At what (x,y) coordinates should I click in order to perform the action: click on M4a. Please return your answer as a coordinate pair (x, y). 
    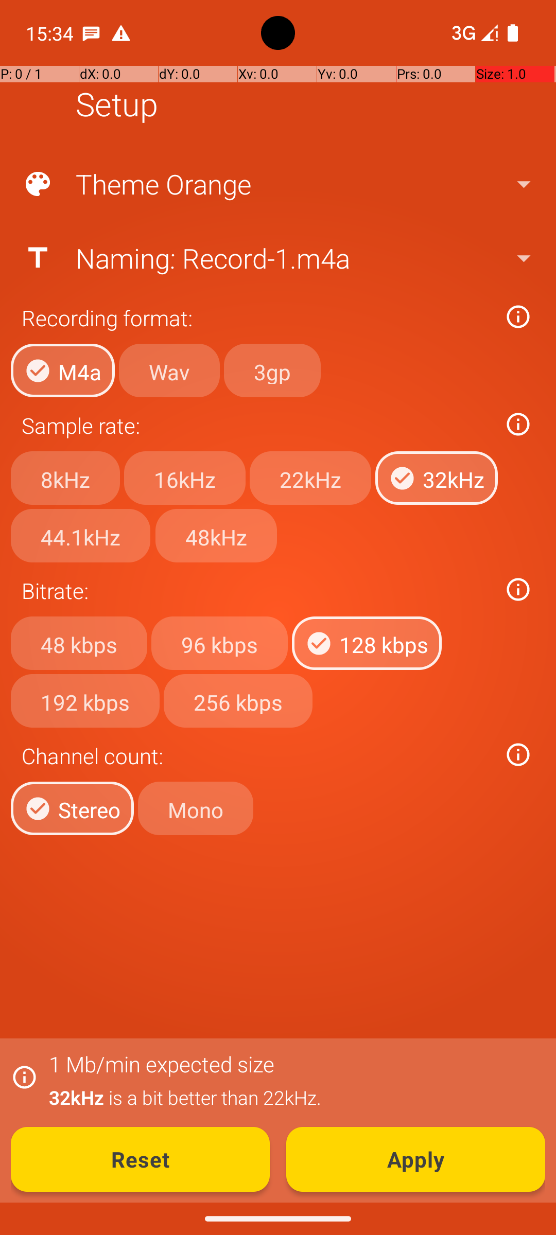
    Looking at the image, I should click on (63, 370).